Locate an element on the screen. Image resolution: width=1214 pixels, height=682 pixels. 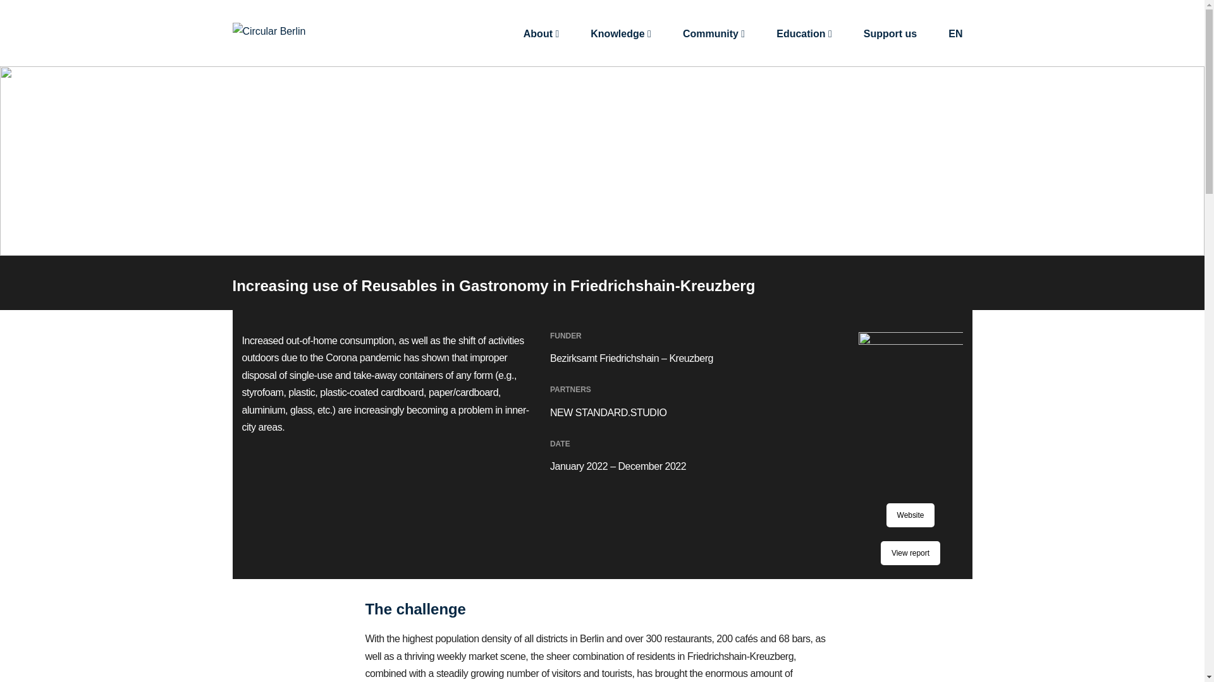
View report is located at coordinates (910, 553).